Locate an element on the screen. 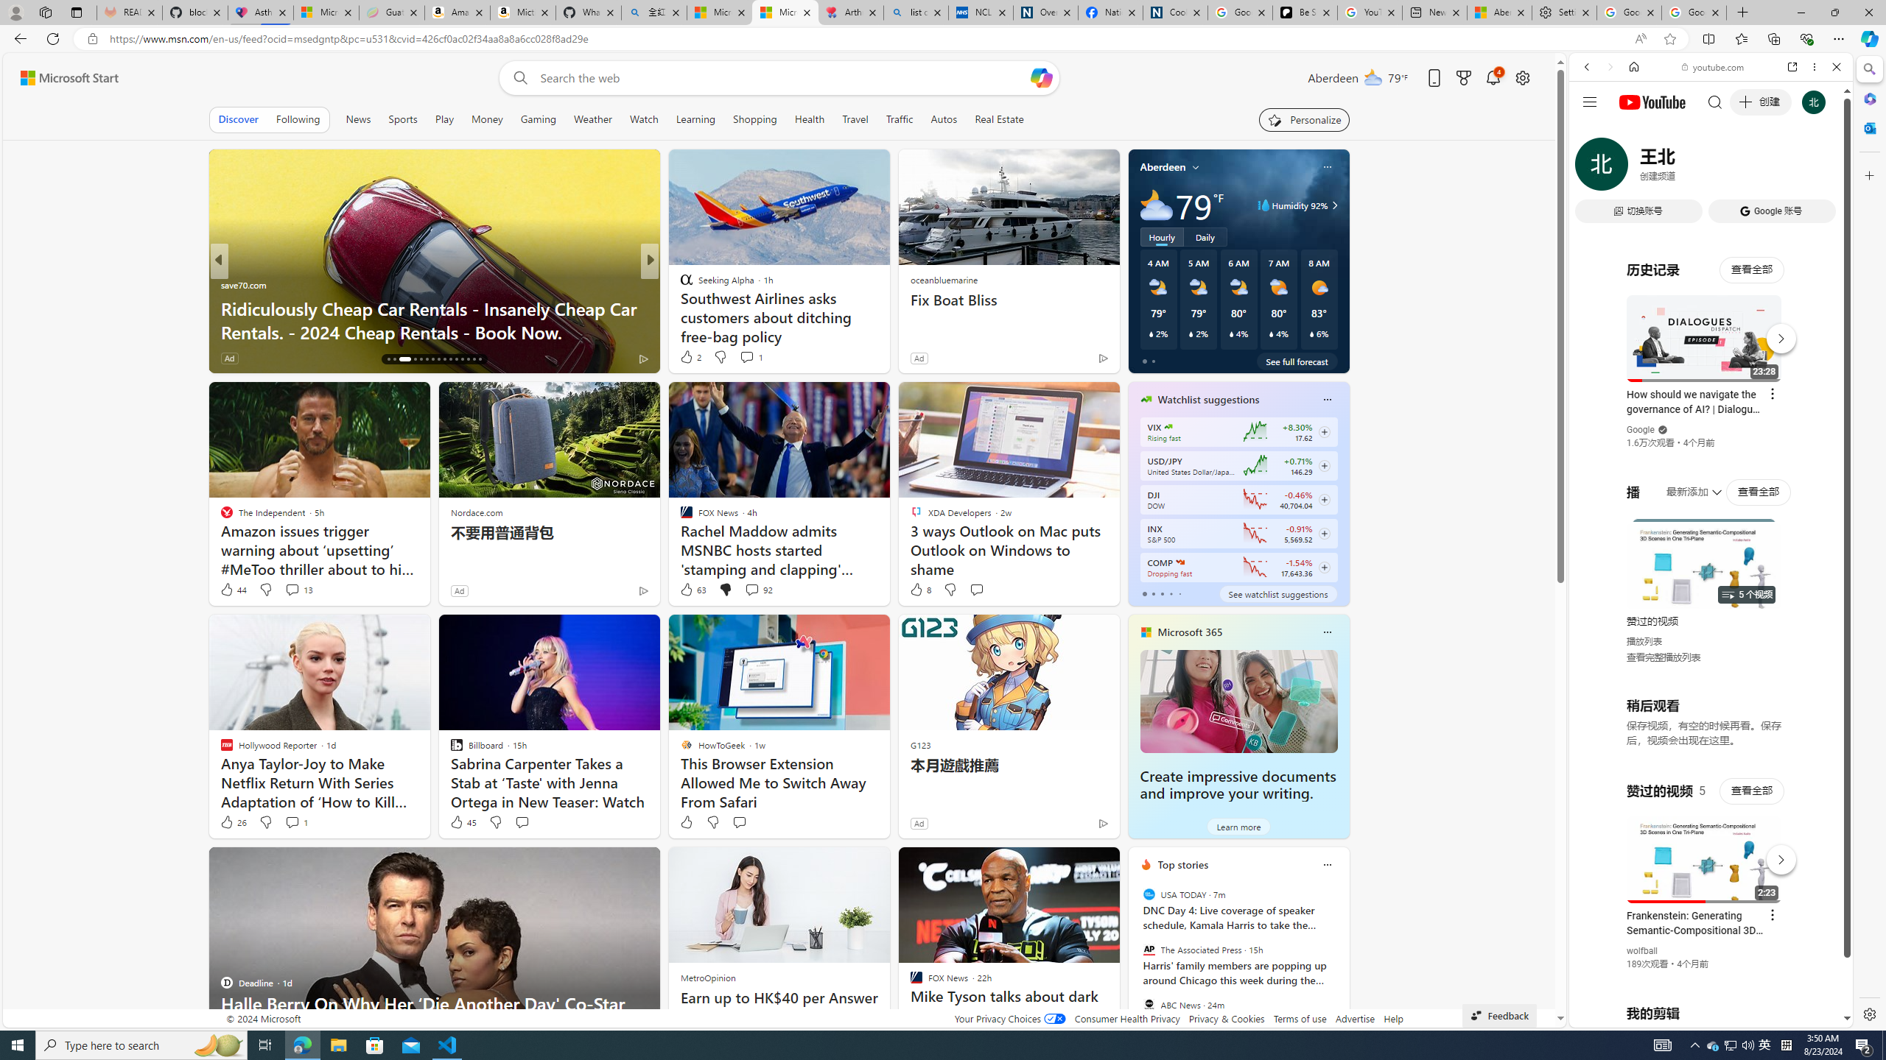  Forward is located at coordinates (1609, 66).